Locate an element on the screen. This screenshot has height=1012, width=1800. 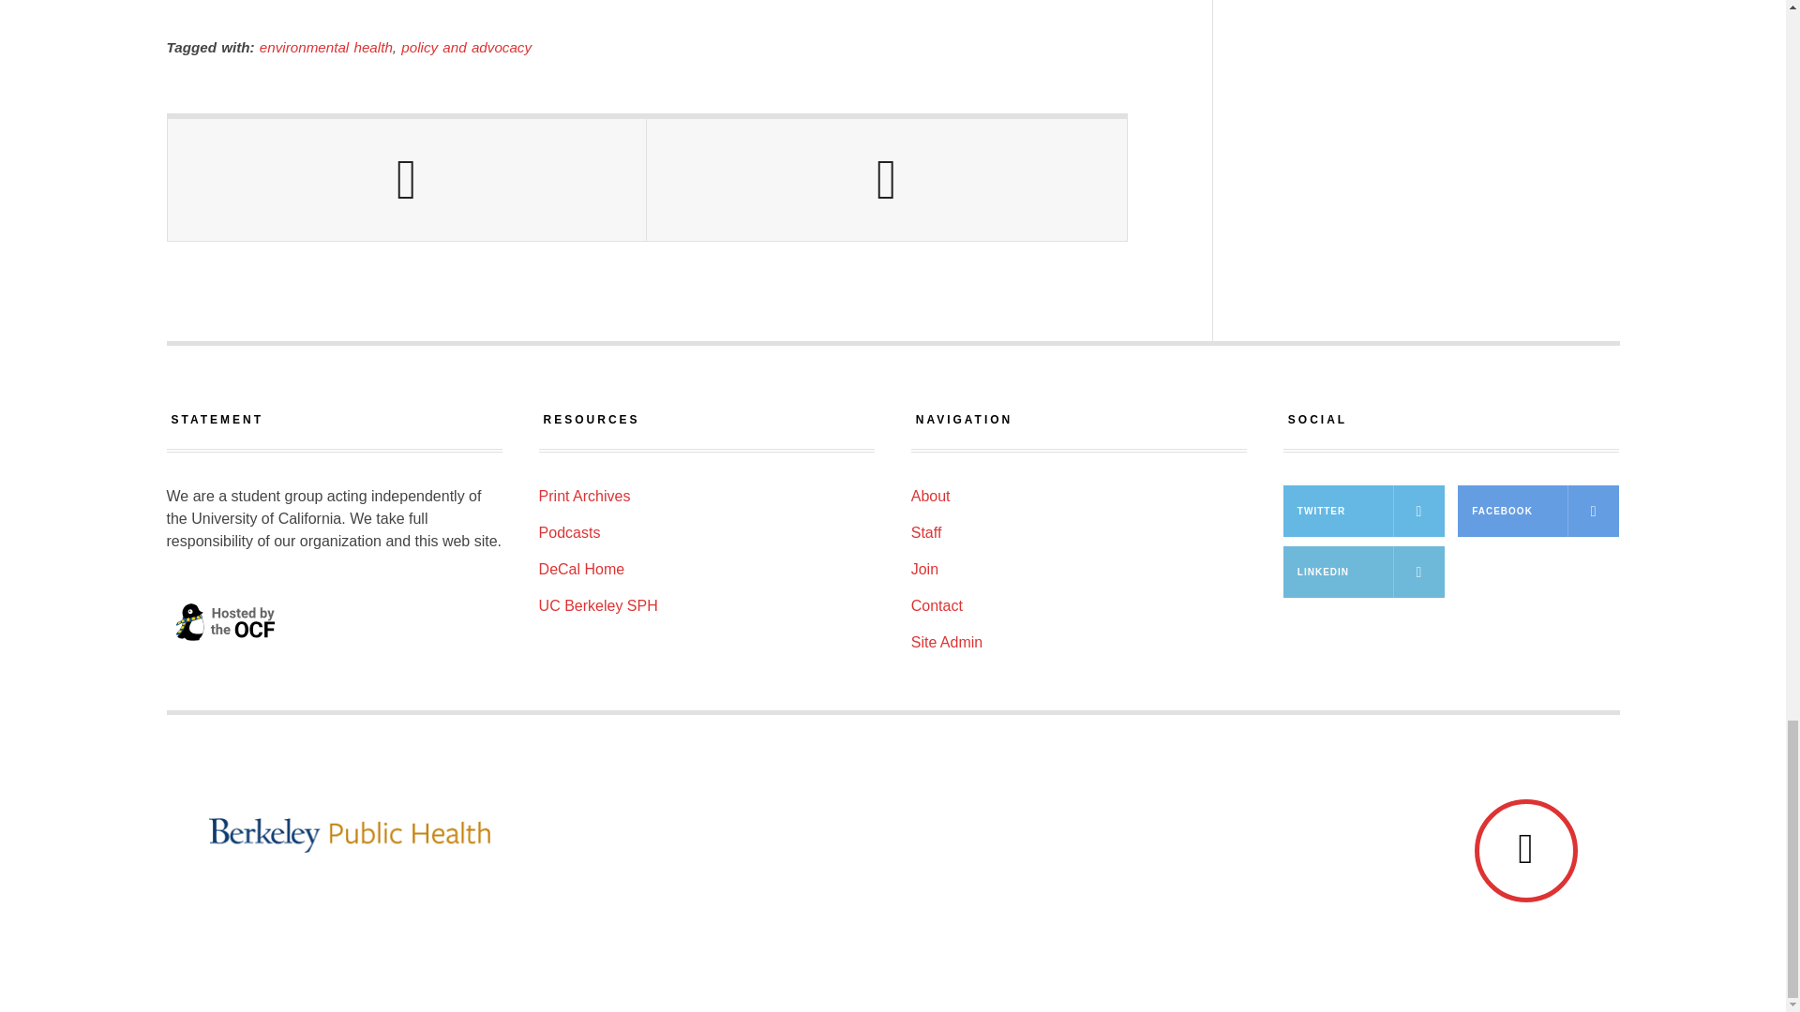
environmental health is located at coordinates (325, 47).